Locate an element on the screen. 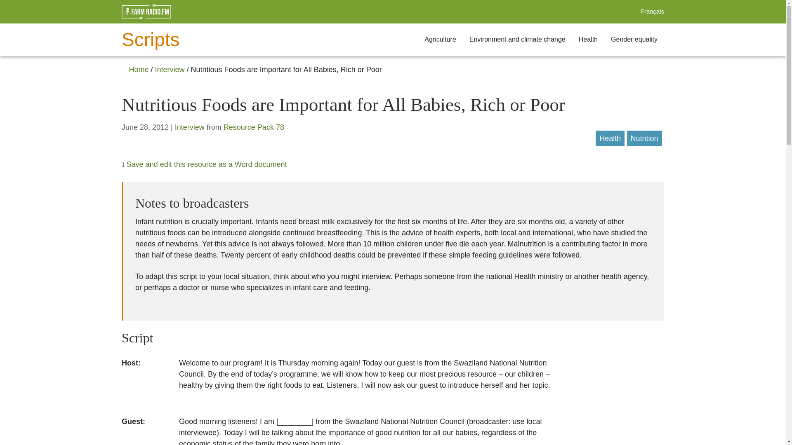 The image size is (792, 445). Save and edit this resource as a Word document is located at coordinates (207, 164).